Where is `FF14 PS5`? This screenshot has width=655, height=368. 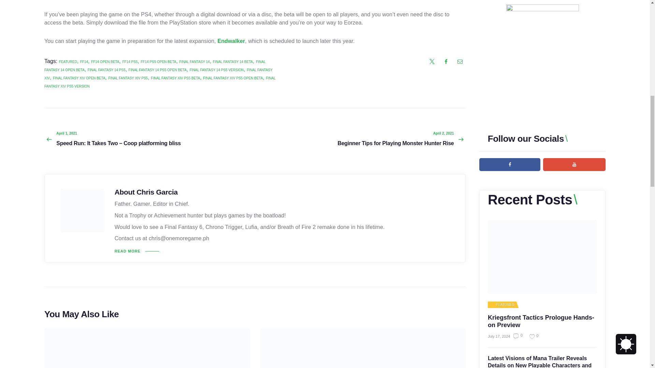 FF14 PS5 is located at coordinates (130, 62).